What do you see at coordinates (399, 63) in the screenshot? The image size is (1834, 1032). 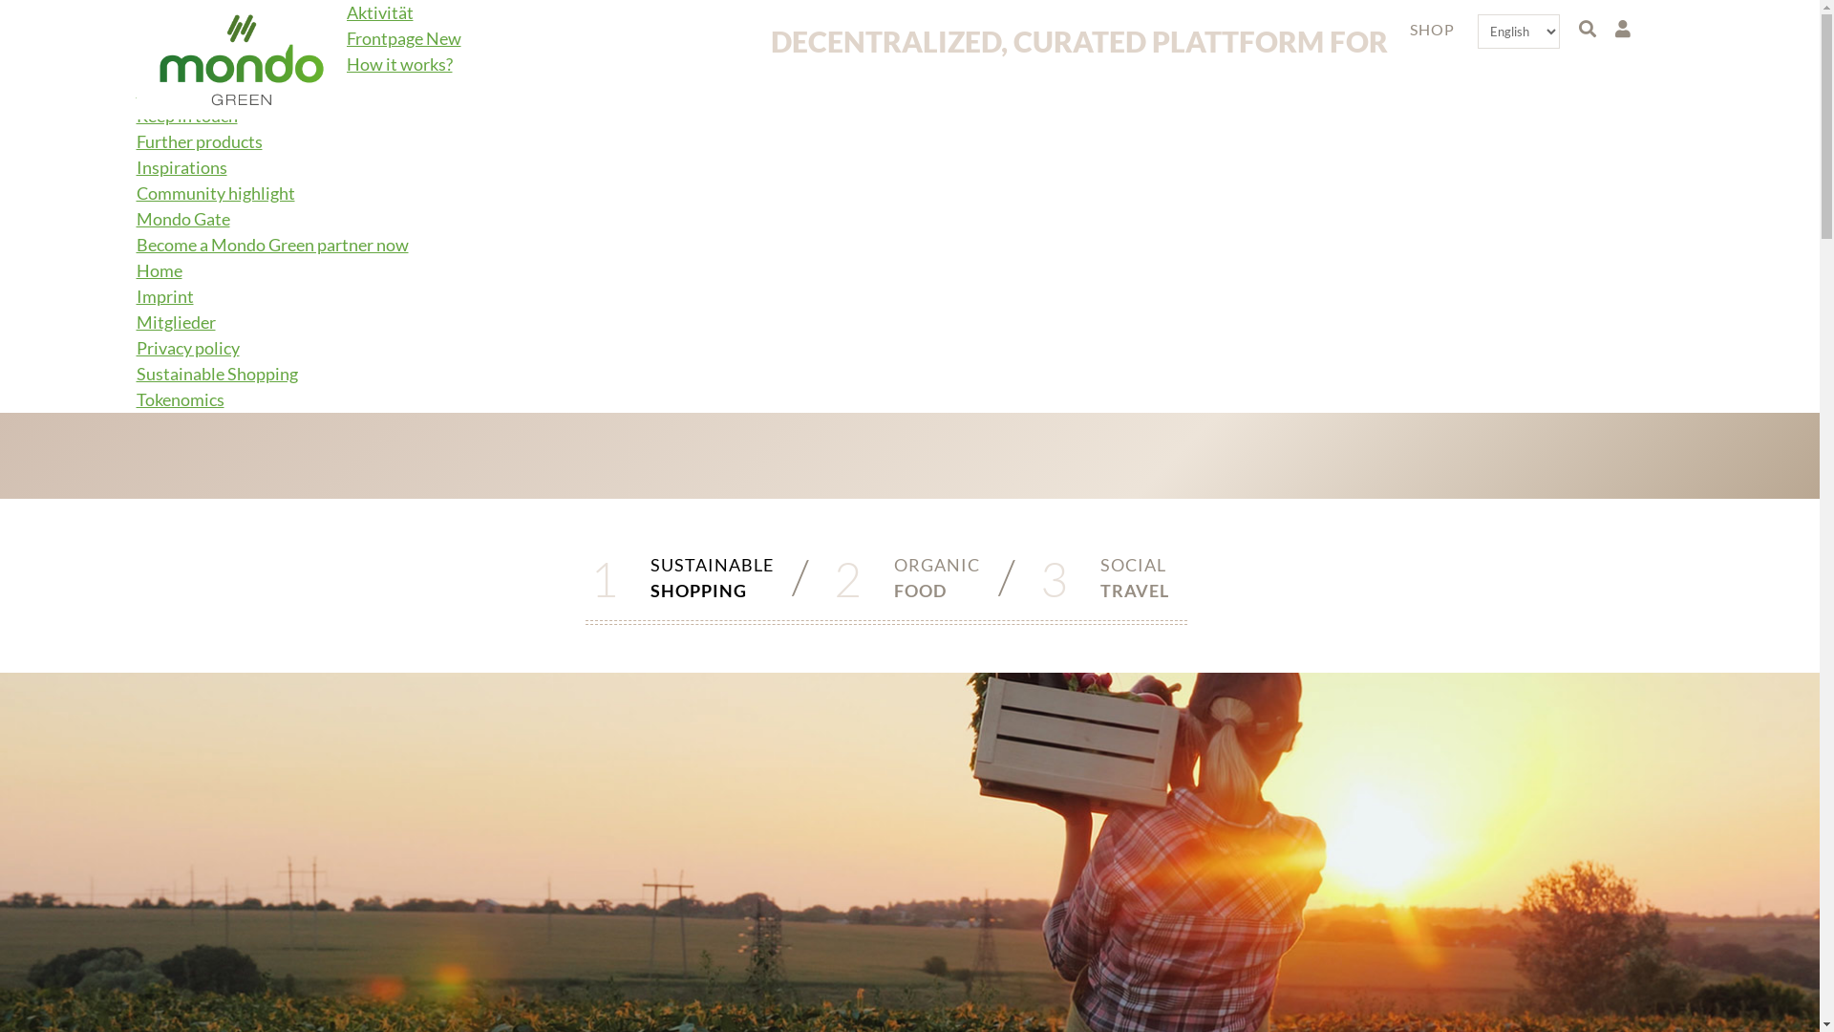 I see `How it works?` at bounding box center [399, 63].